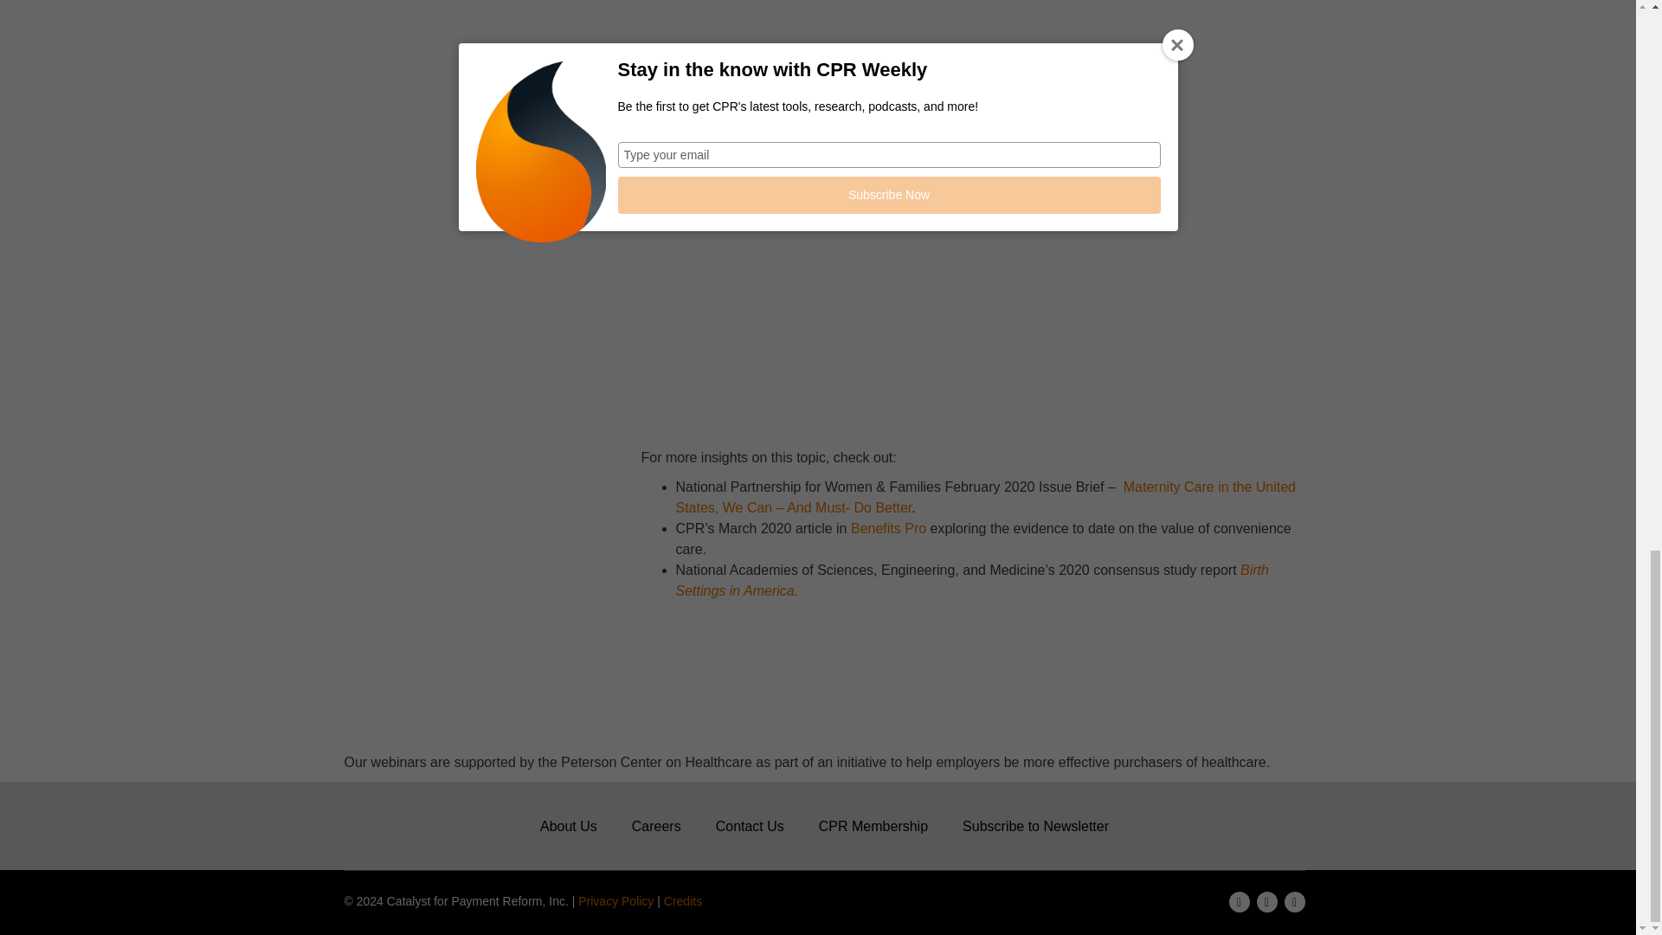  Describe the element at coordinates (971, 580) in the screenshot. I see `Birth Settings in America.` at that location.